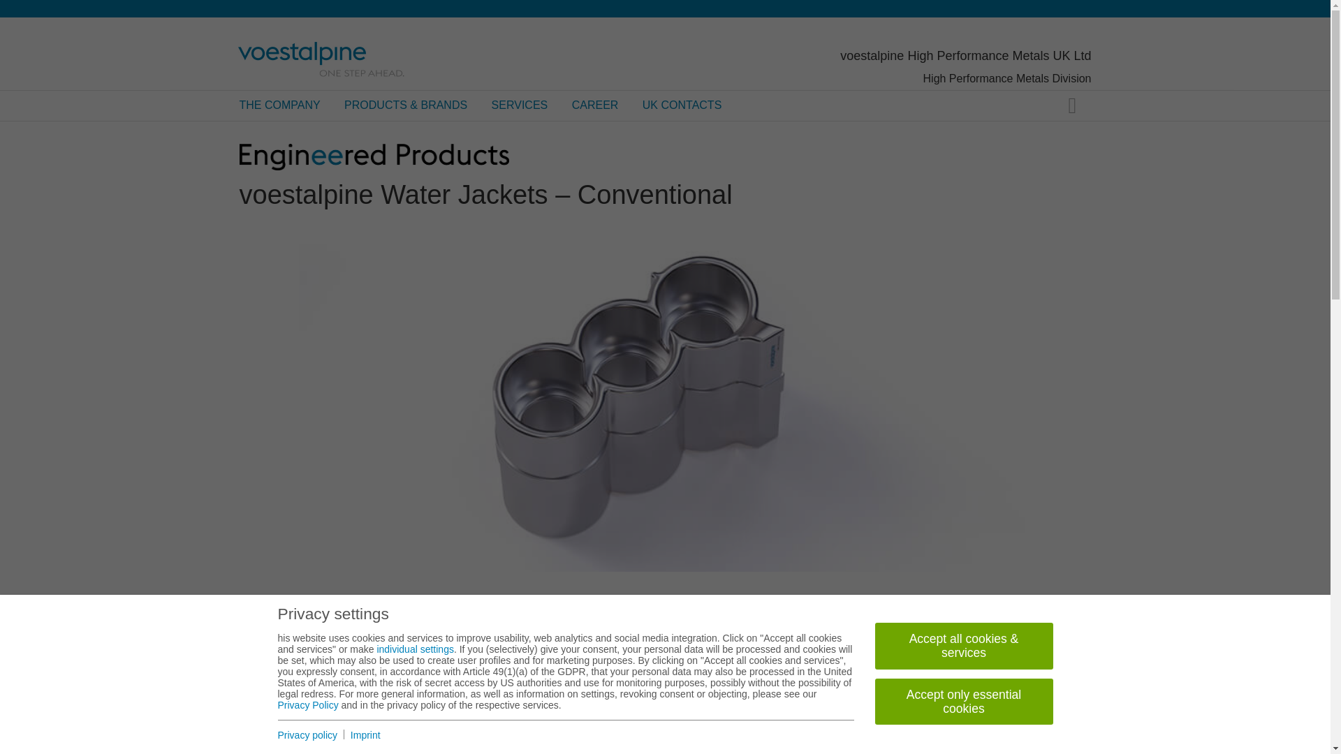  What do you see at coordinates (280, 105) in the screenshot?
I see `THE COMPANY` at bounding box center [280, 105].